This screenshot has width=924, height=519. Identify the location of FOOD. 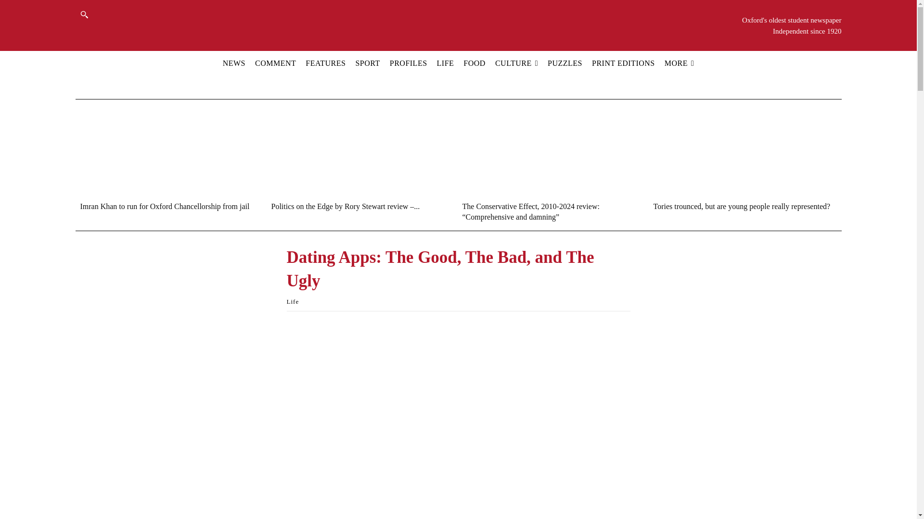
(475, 63).